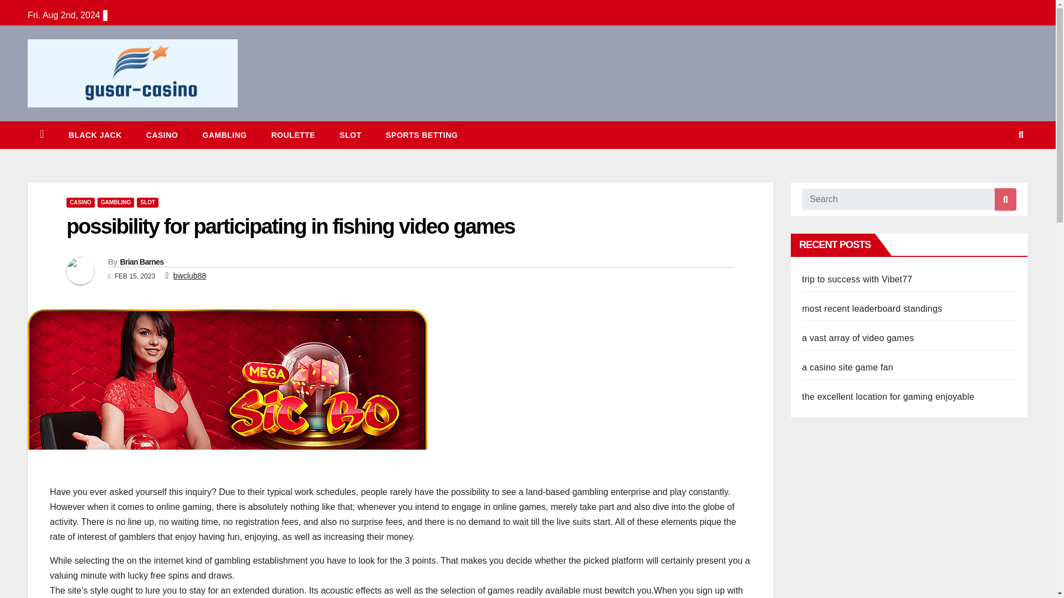  What do you see at coordinates (115, 203) in the screenshot?
I see `GAMBLING` at bounding box center [115, 203].